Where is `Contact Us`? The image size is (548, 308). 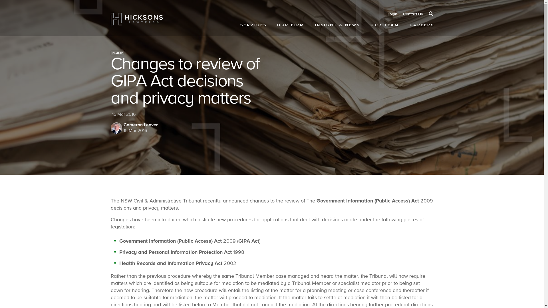
Contact Us is located at coordinates (413, 14).